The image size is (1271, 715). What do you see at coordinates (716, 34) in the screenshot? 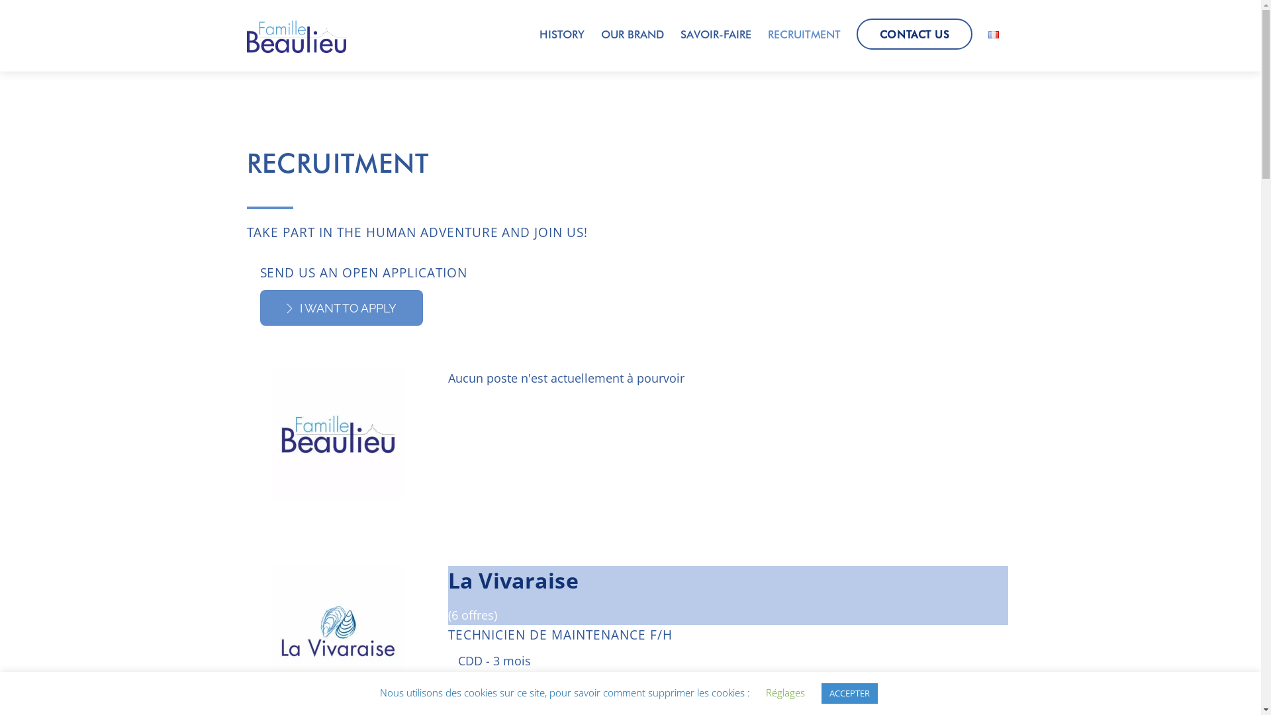
I see `SAVOIR-FAIRE` at bounding box center [716, 34].